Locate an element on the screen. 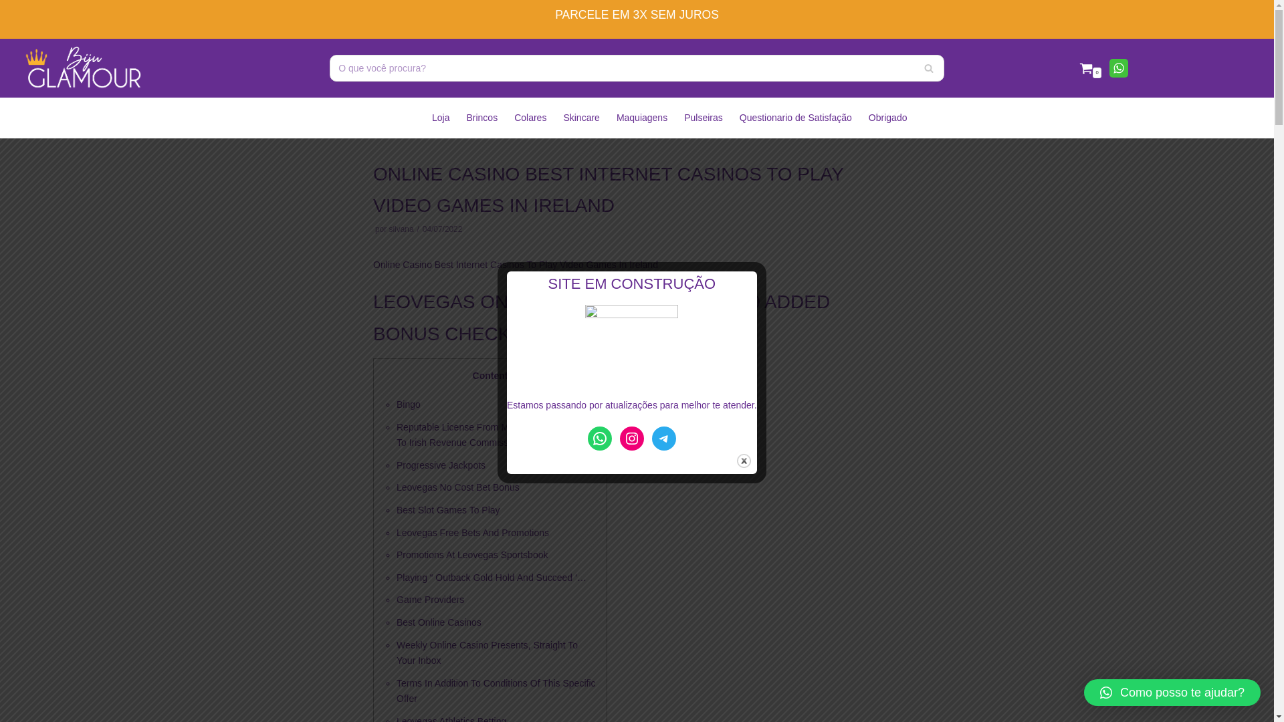 Image resolution: width=1284 pixels, height=722 pixels. Brincos is located at coordinates (481, 118).